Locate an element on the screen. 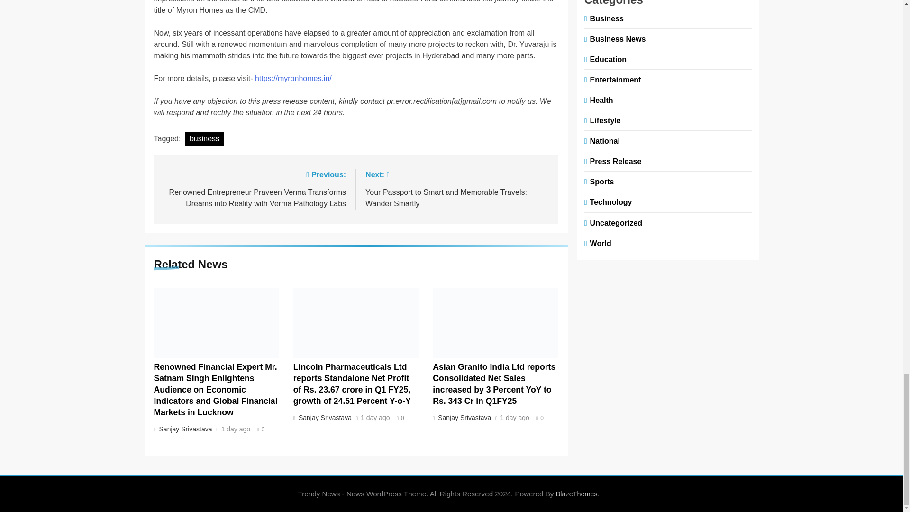  Sanjay Srivastava is located at coordinates (464, 417).